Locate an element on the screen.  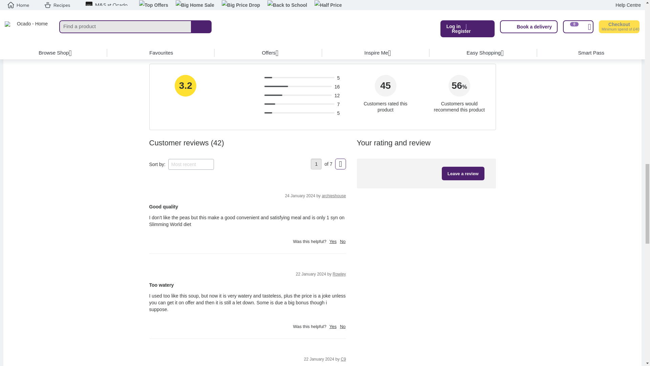
3 star reviews is located at coordinates (252, 96).